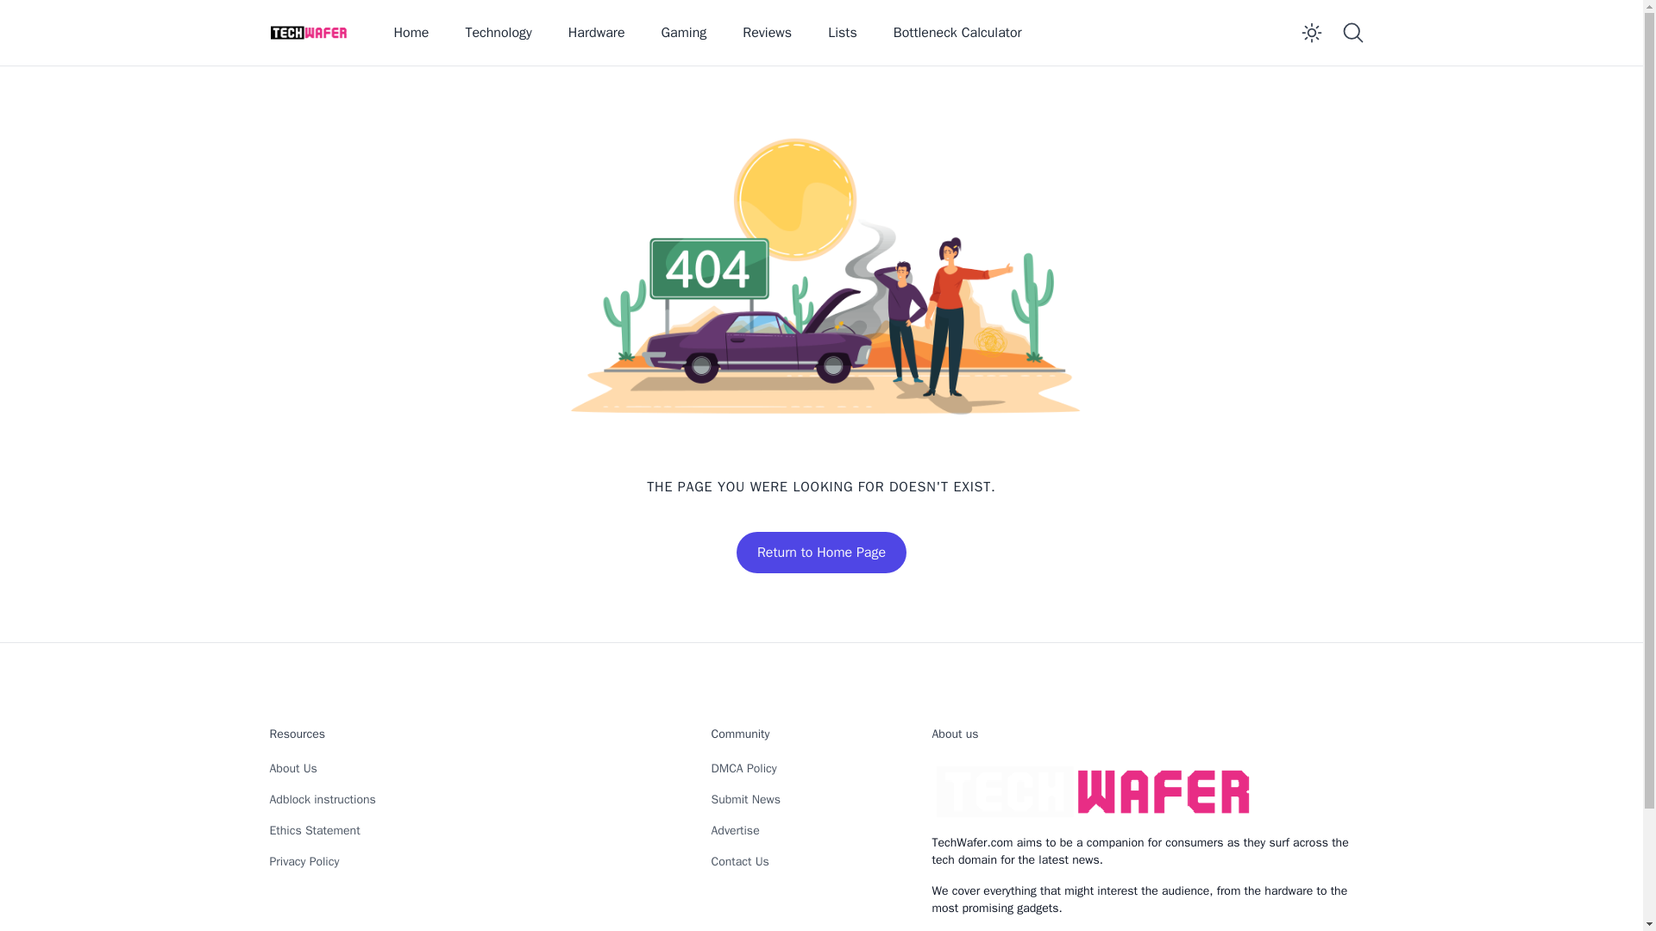 Image resolution: width=1656 pixels, height=931 pixels. I want to click on Advertise, so click(734, 830).